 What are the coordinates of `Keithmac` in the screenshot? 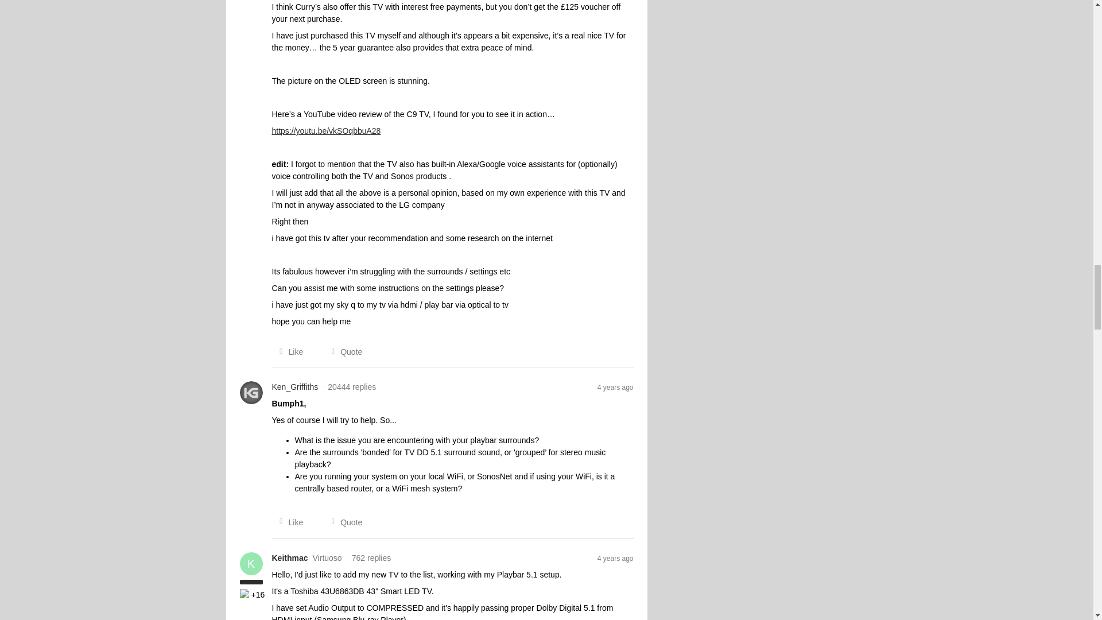 It's located at (290, 558).